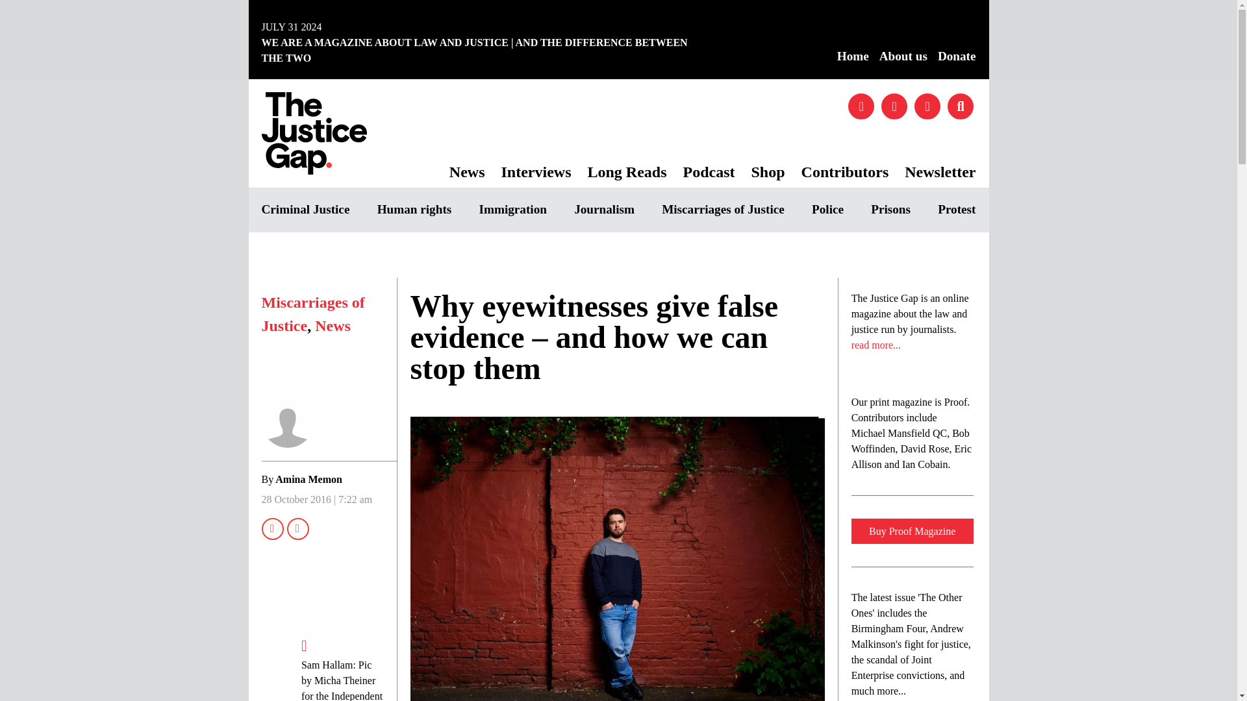  I want to click on Miscarriages of Justice, so click(723, 210).